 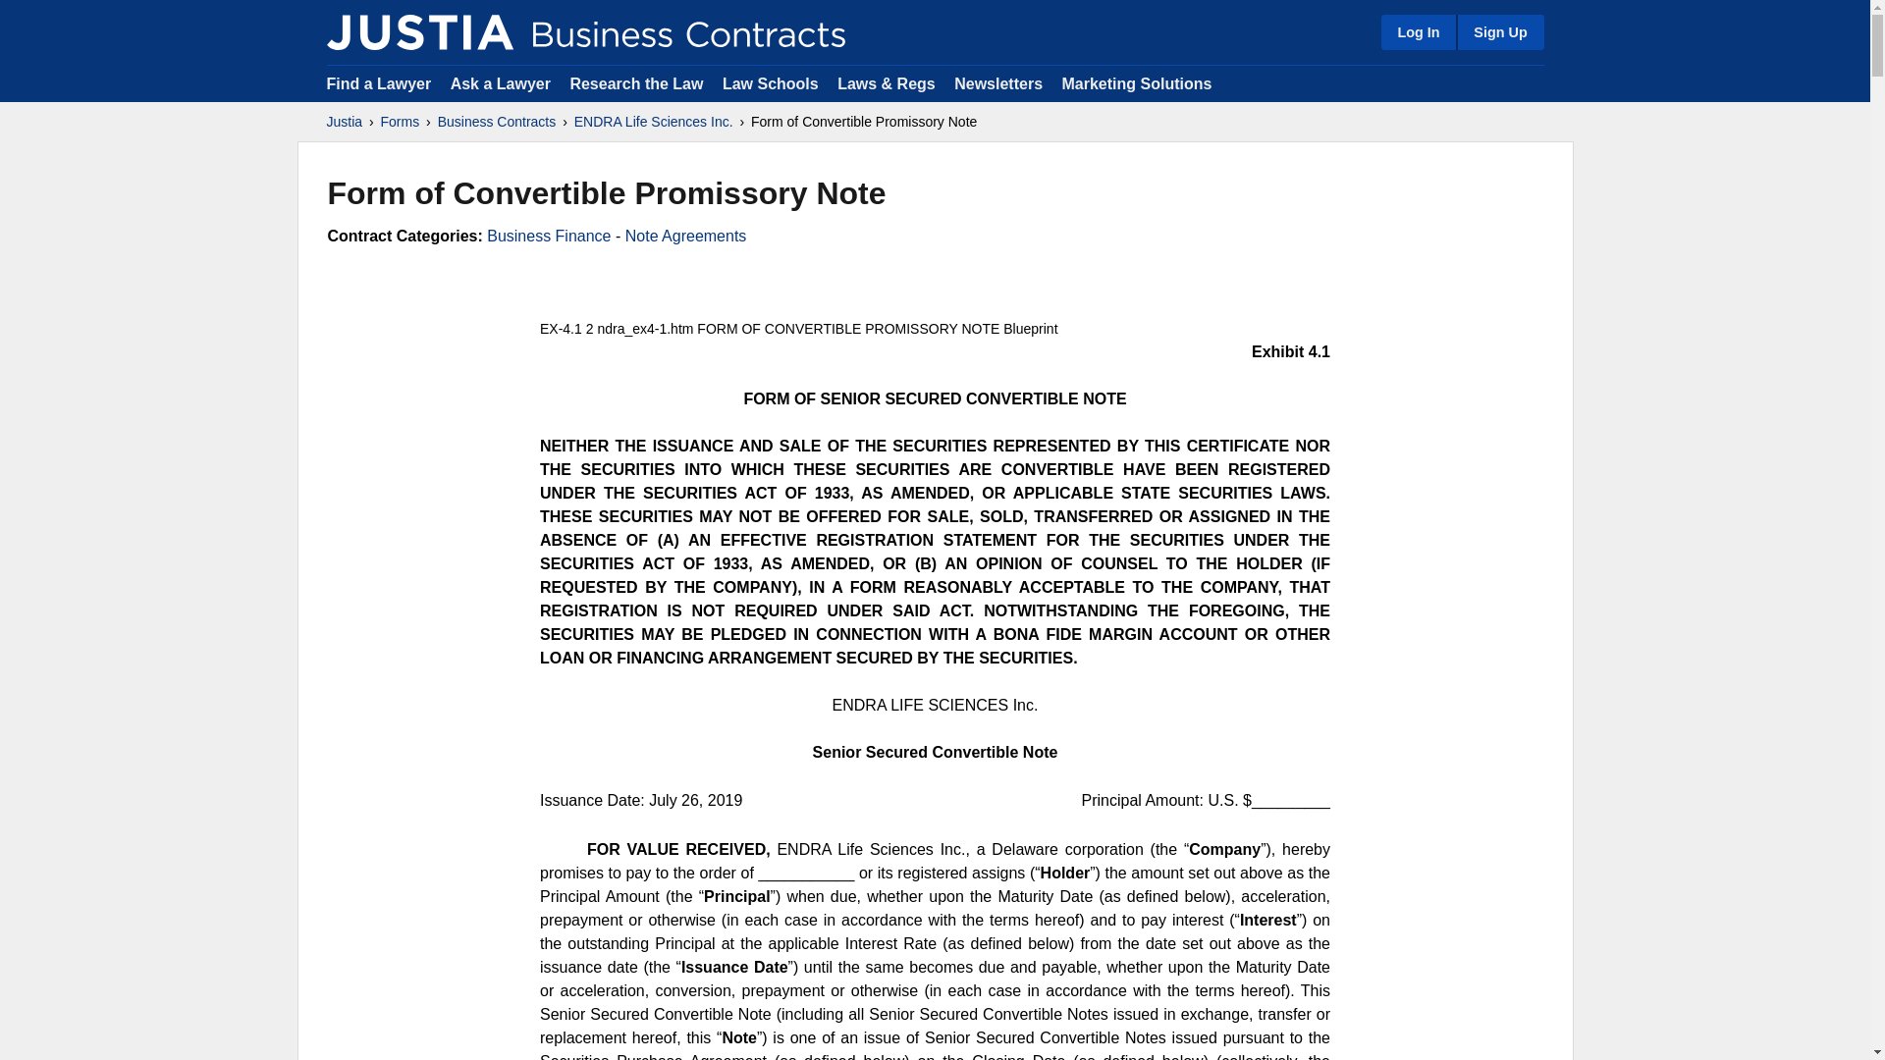 What do you see at coordinates (503, 82) in the screenshot?
I see `Ask a Lawyer` at bounding box center [503, 82].